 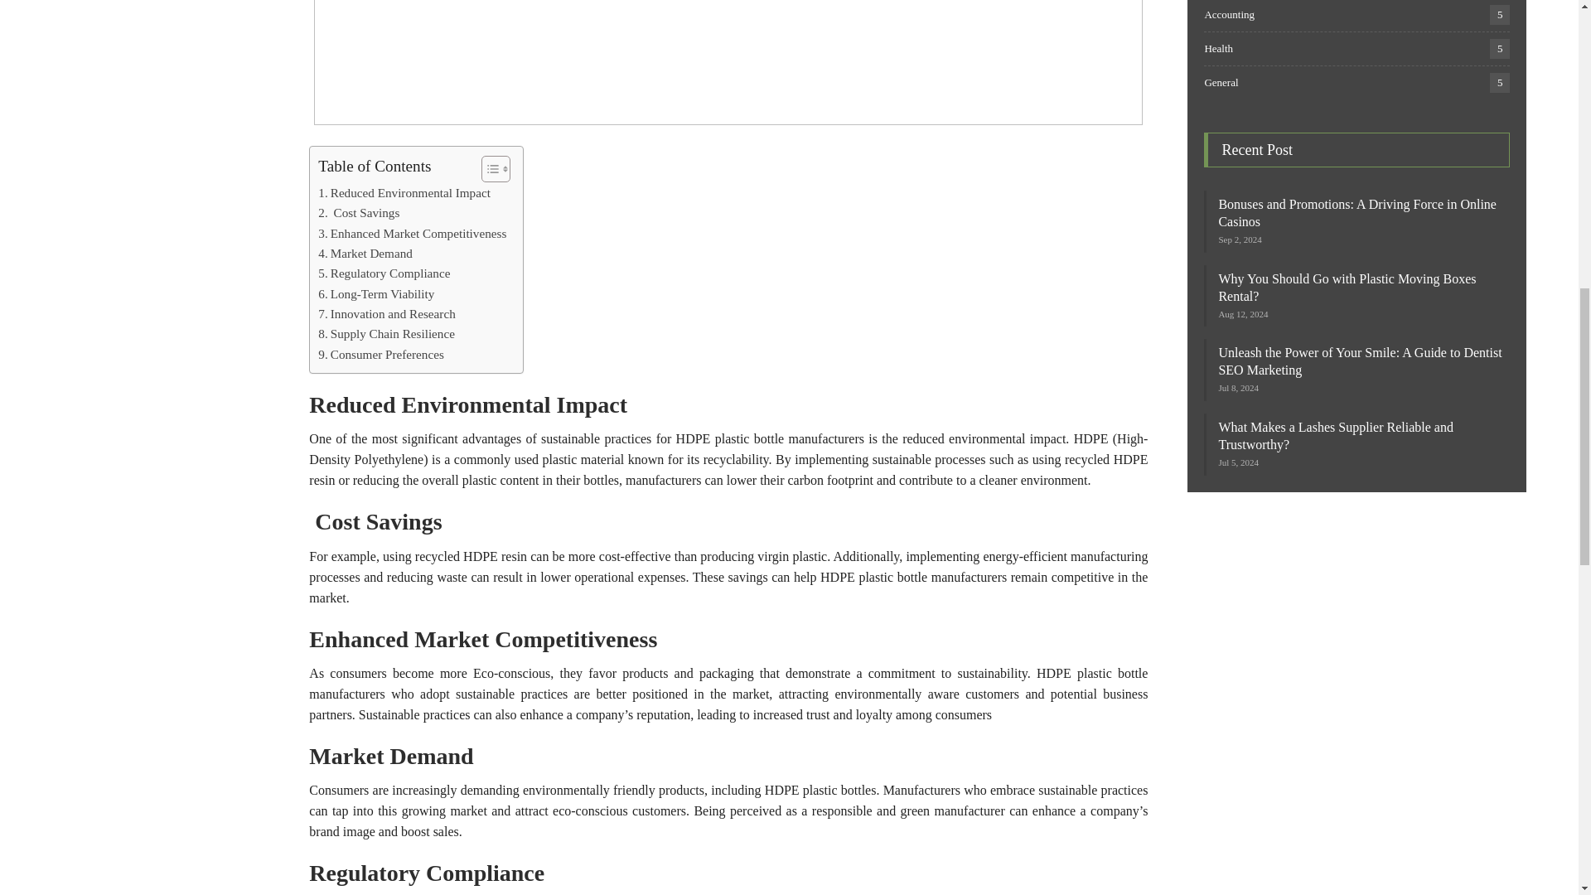 I want to click on Innovation and Research, so click(x=386, y=313).